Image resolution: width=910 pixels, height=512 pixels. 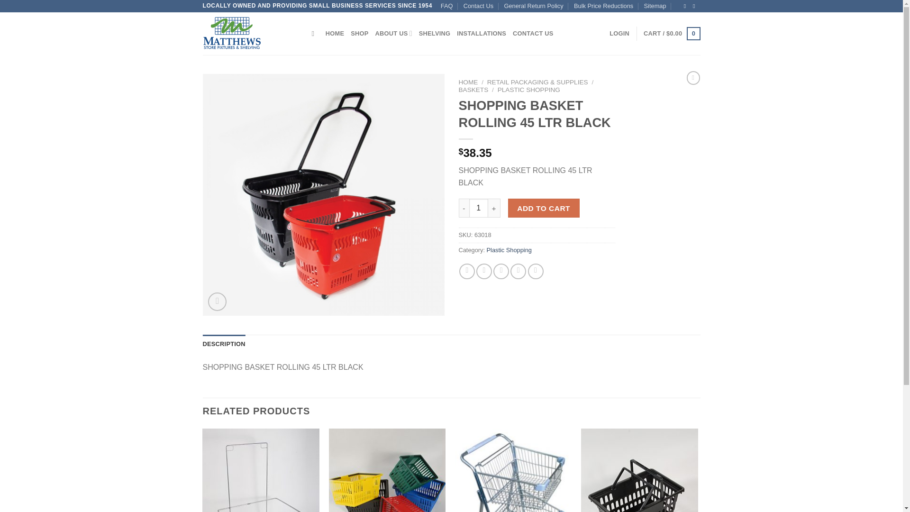 I want to click on Login, so click(x=619, y=33).